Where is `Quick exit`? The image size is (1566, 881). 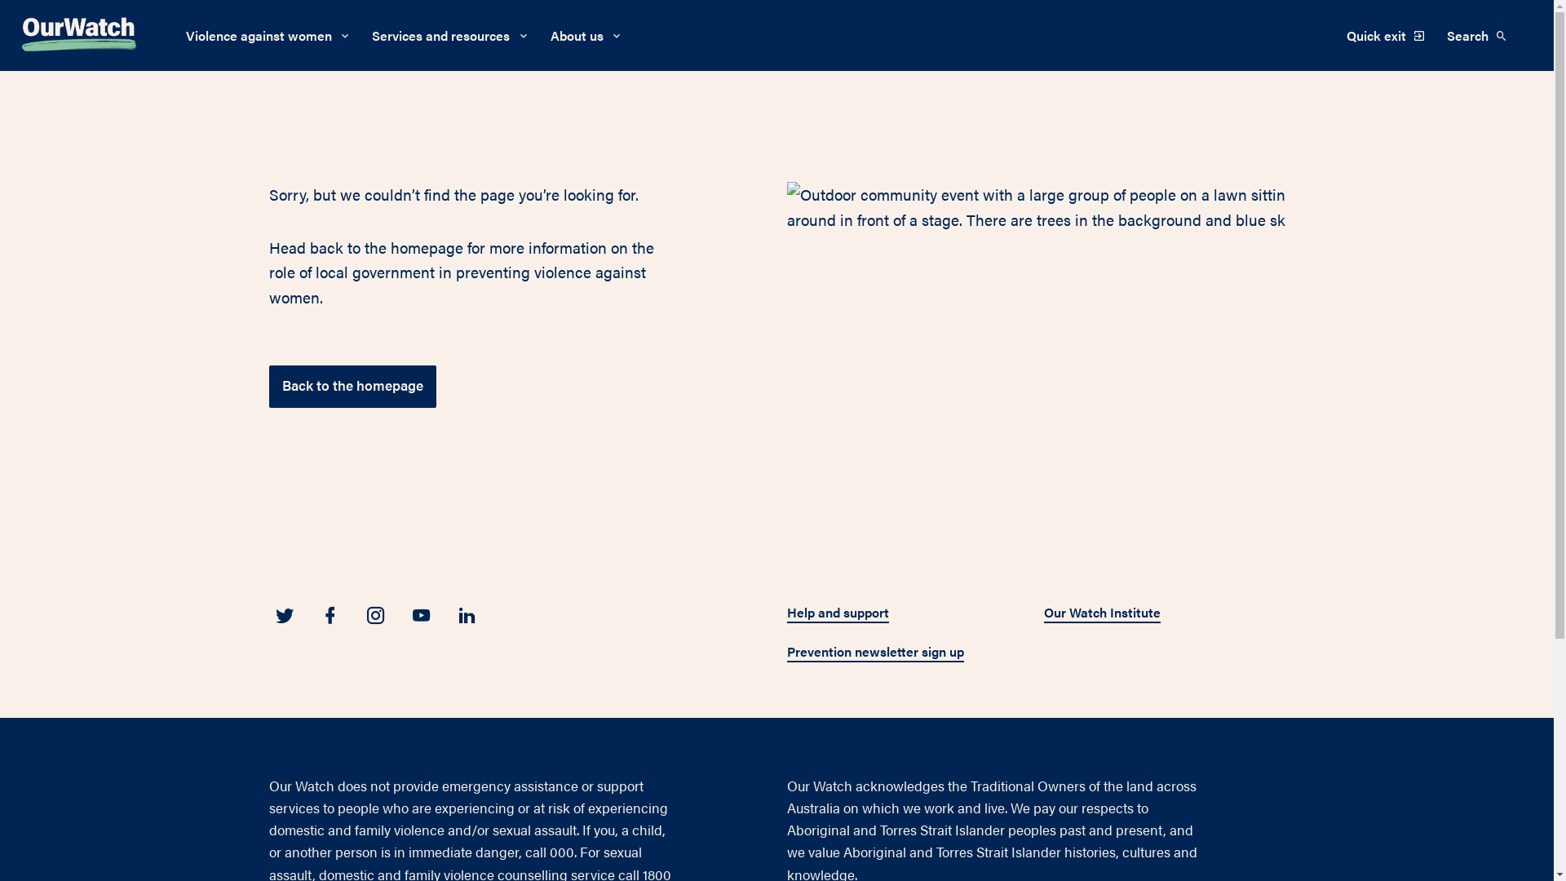
Quick exit is located at coordinates (1387, 36).